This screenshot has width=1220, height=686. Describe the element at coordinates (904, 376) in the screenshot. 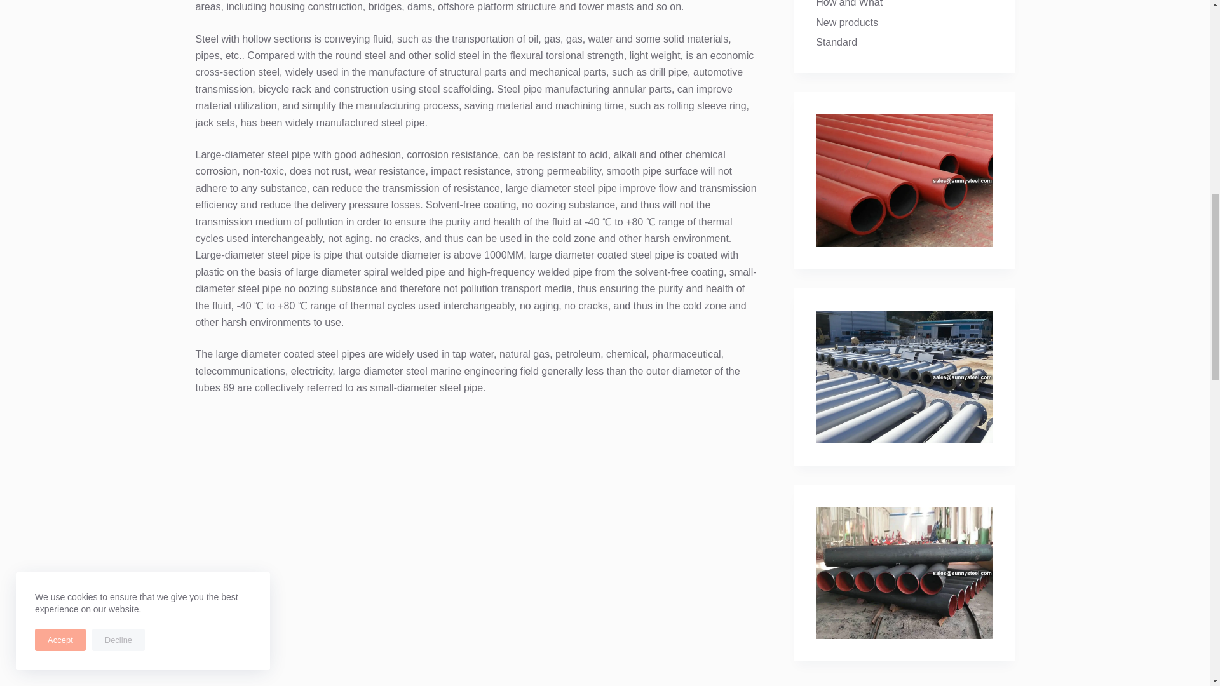

I see `Cast basalt lined steel pipe` at that location.